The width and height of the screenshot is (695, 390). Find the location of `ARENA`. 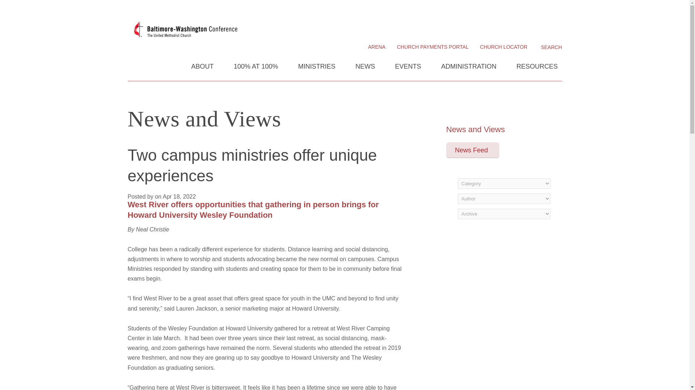

ARENA is located at coordinates (377, 47).